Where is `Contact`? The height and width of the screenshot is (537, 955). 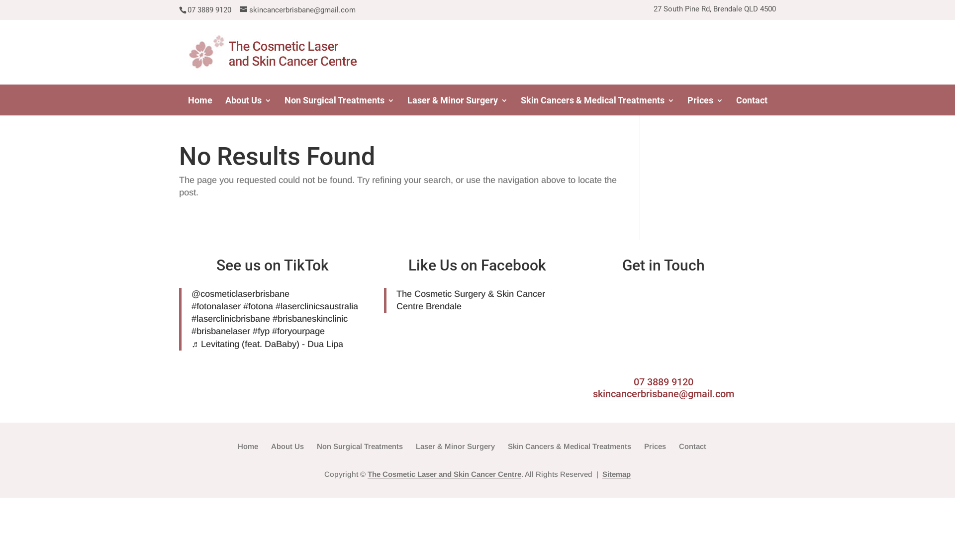
Contact is located at coordinates (752, 105).